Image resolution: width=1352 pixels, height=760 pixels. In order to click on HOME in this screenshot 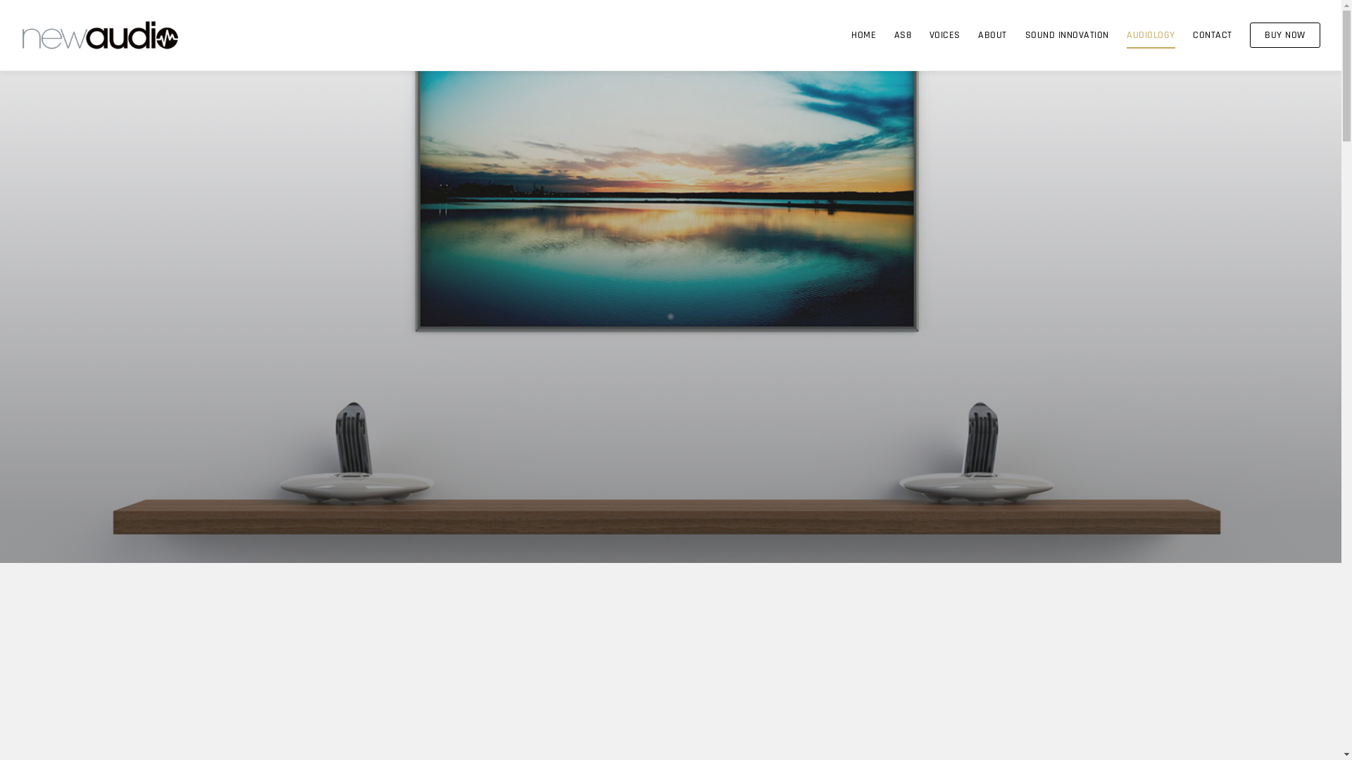, I will do `click(863, 34)`.